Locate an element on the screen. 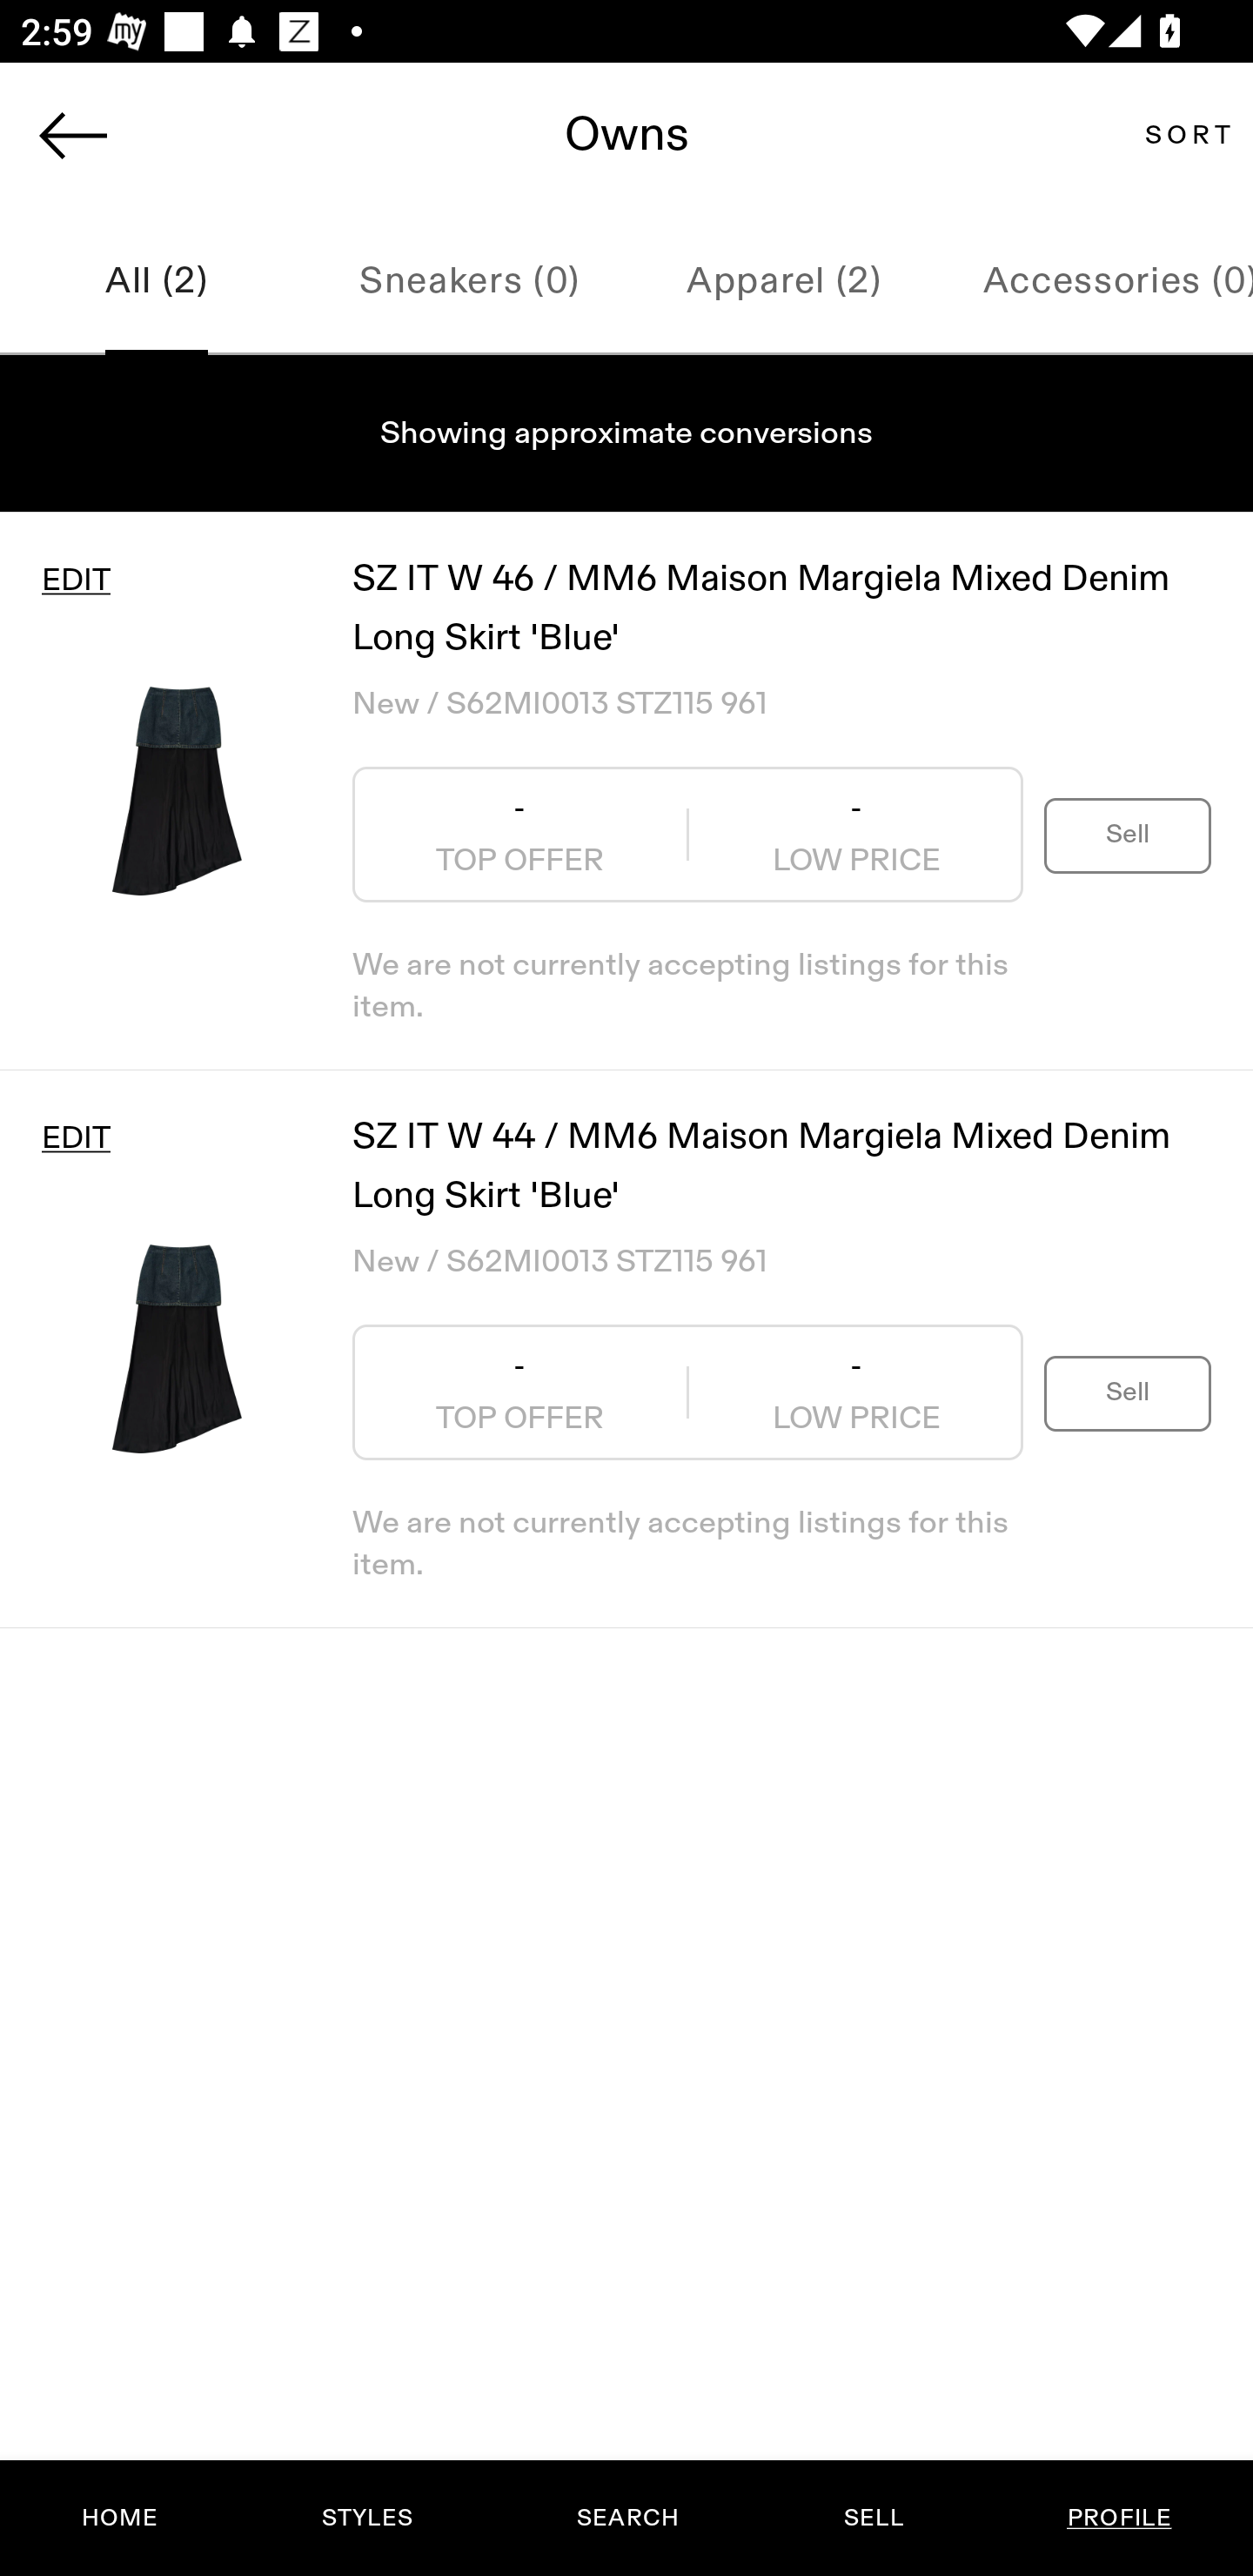 This screenshot has width=1253, height=2576. PROFILE is located at coordinates (1119, 2518).